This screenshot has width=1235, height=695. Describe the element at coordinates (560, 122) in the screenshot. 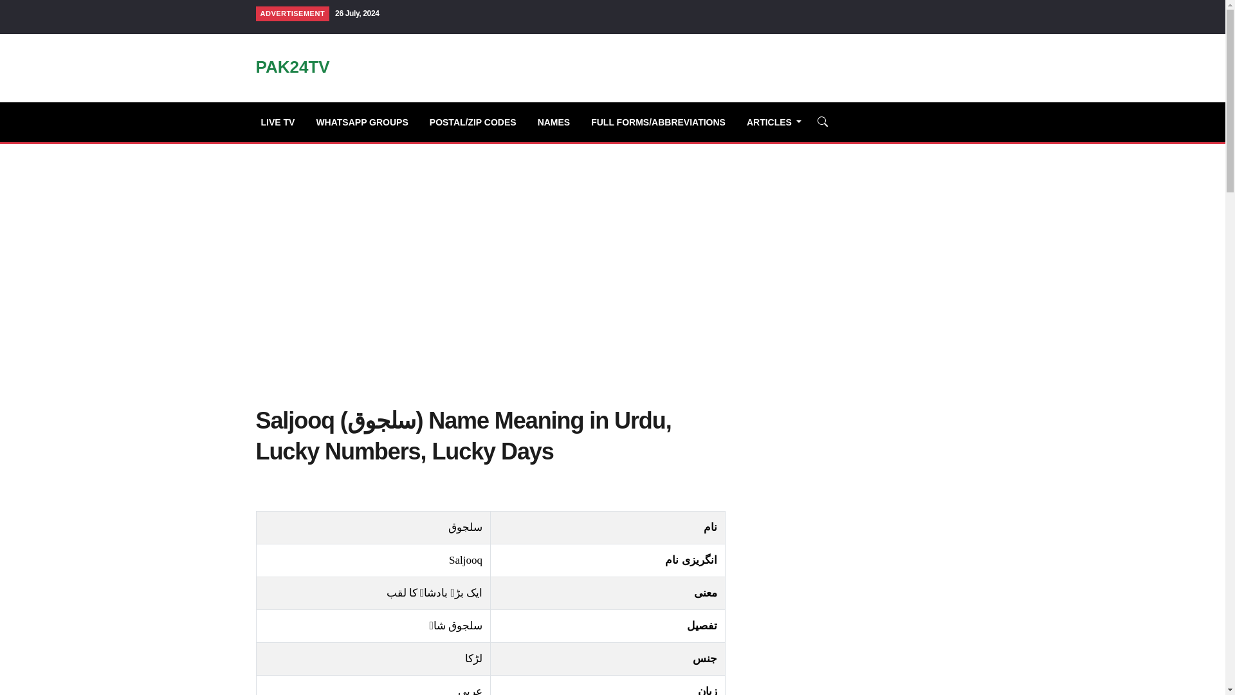

I see `NAMES` at that location.